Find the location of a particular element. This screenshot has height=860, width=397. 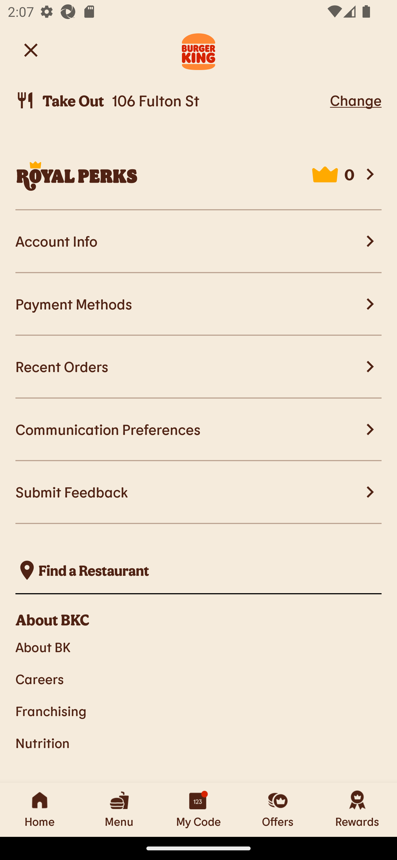

Careers is located at coordinates (198, 679).